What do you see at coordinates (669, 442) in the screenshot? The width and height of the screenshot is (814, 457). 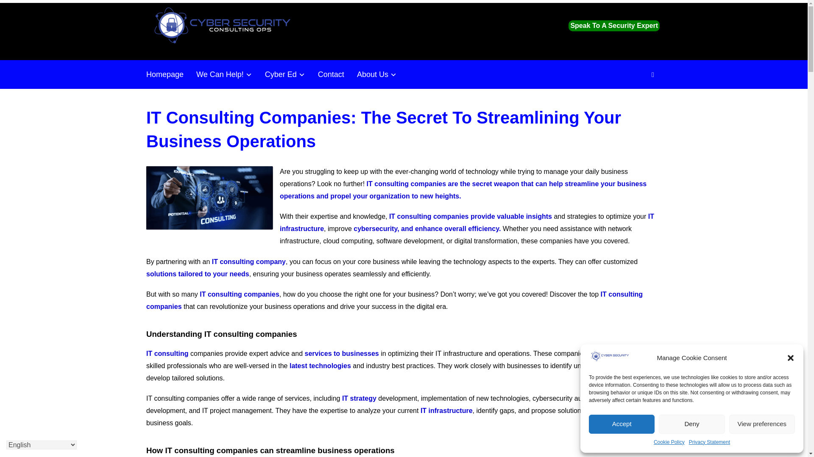 I see `Cookie Policy` at bounding box center [669, 442].